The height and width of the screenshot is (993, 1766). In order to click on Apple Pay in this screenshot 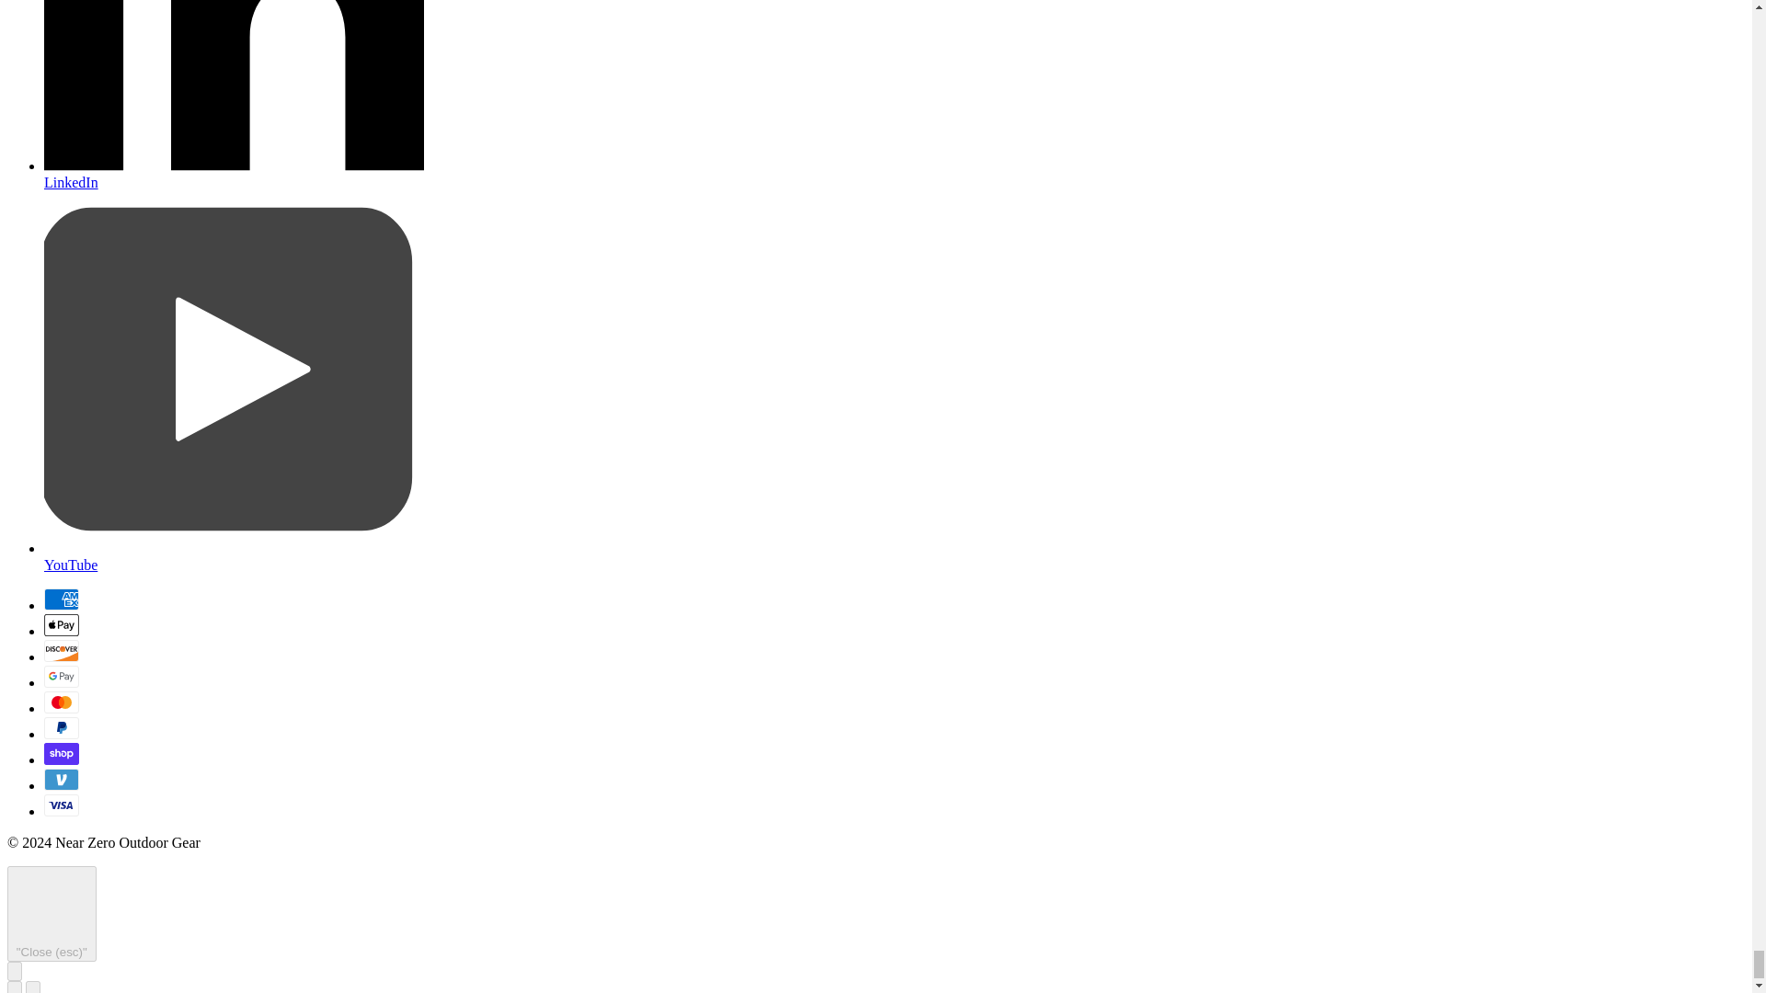, I will do `click(62, 624)`.